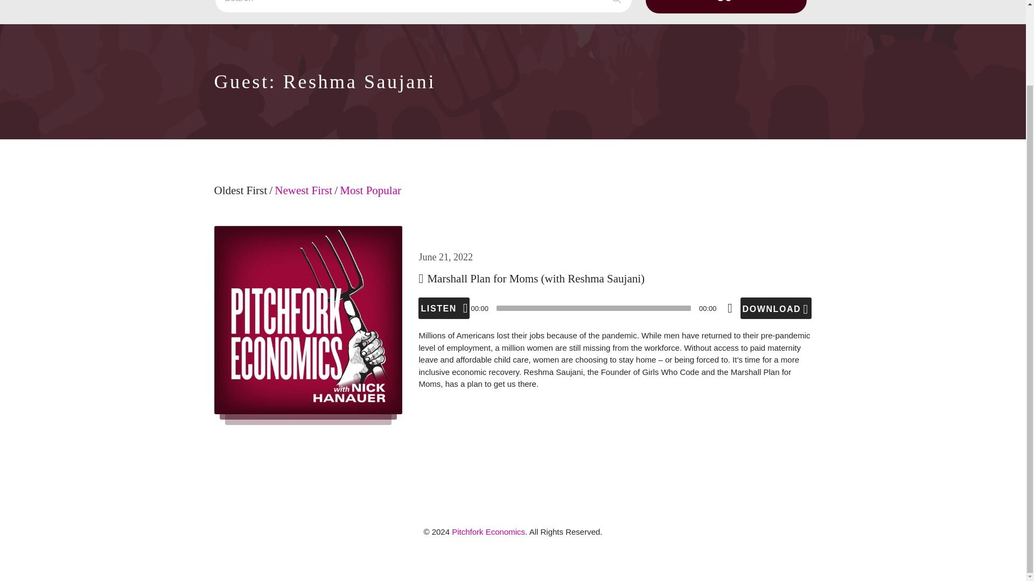  Describe the element at coordinates (726, 6) in the screenshot. I see `Go` at that location.